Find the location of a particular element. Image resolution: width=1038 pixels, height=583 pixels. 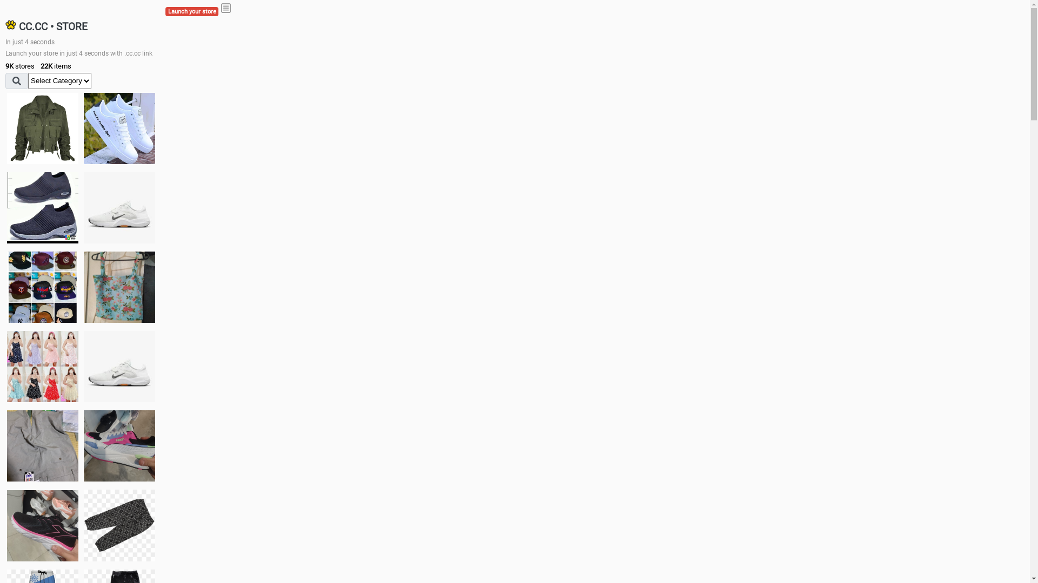

shoes for boys is located at coordinates (43, 208).